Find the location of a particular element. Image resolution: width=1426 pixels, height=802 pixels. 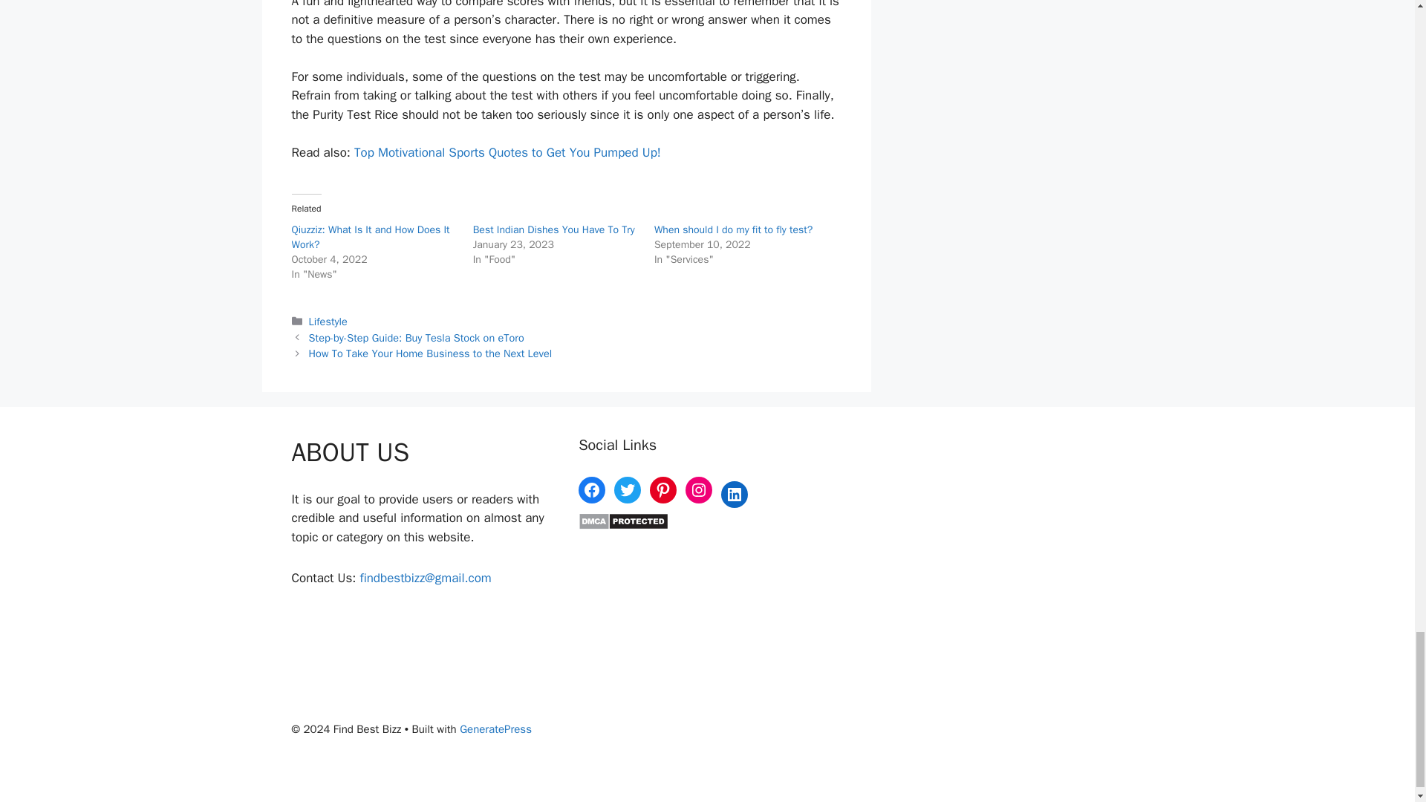

Lifestyle is located at coordinates (328, 321).